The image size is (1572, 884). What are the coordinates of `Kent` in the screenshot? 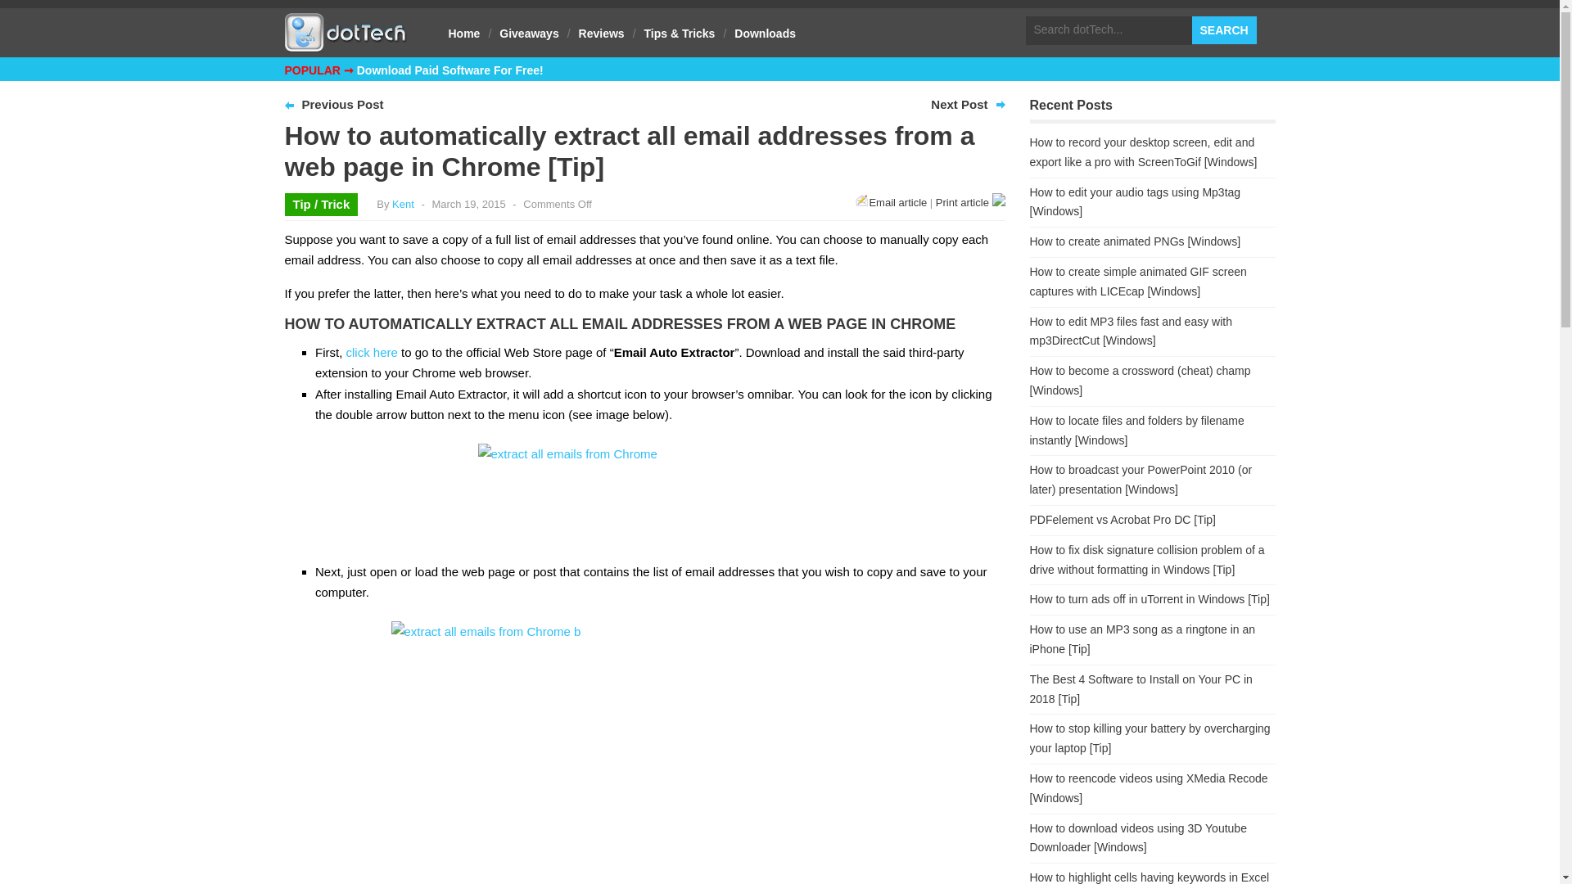 It's located at (403, 204).